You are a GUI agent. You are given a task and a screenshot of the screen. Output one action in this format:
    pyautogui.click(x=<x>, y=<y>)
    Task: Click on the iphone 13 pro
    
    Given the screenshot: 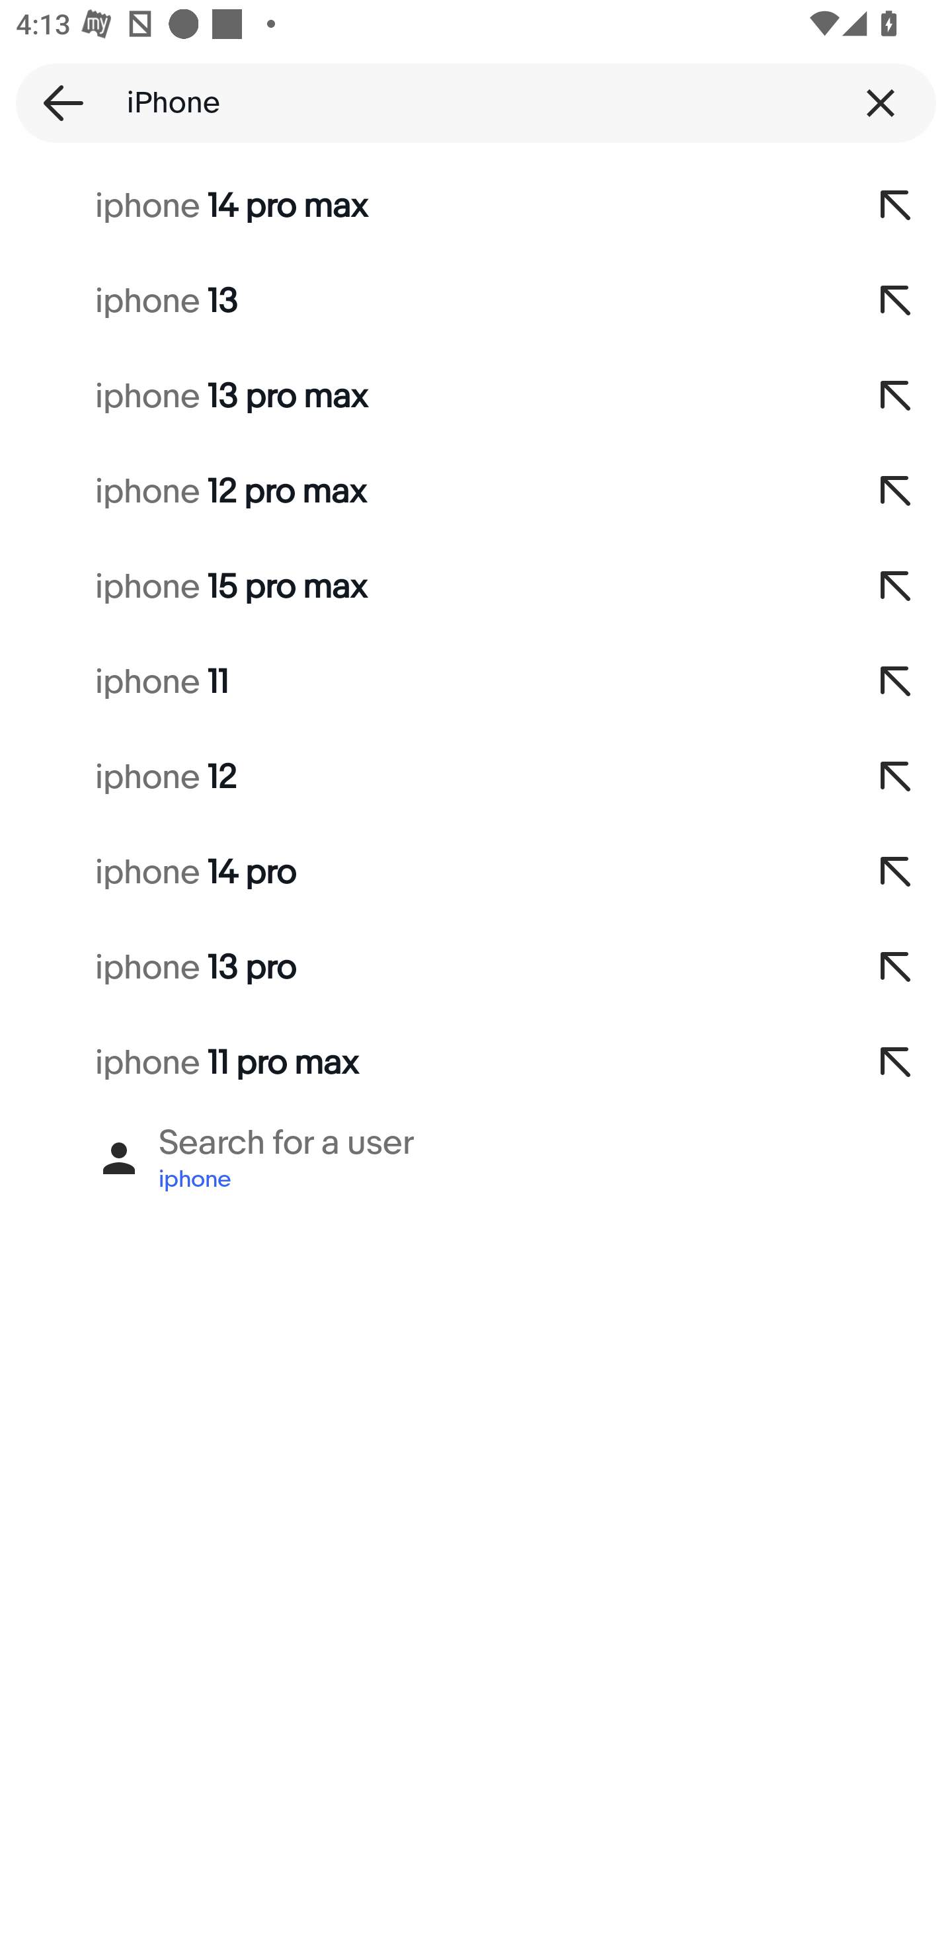 What is the action you would take?
    pyautogui.click(x=420, y=968)
    